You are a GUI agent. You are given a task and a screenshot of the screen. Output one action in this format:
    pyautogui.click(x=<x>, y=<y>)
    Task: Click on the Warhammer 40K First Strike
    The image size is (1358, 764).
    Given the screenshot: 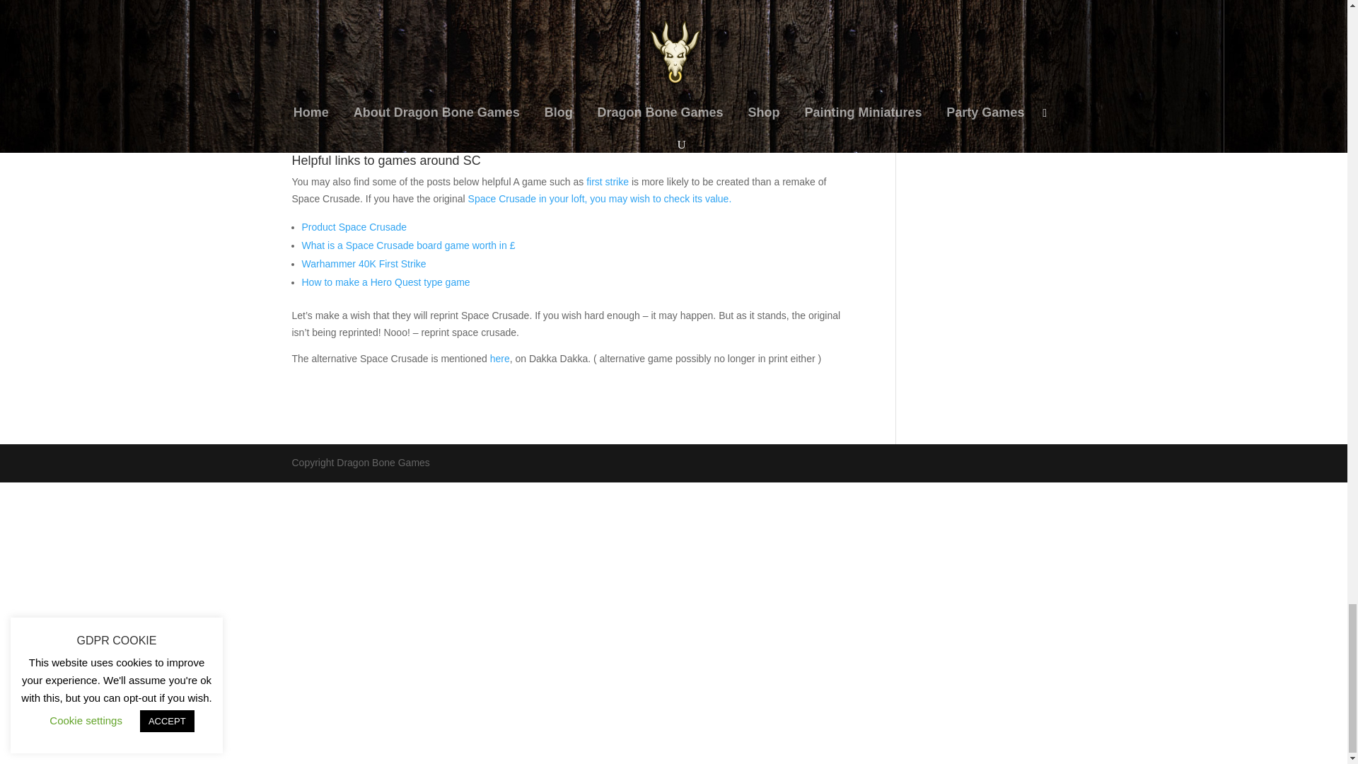 What is the action you would take?
    pyautogui.click(x=364, y=264)
    